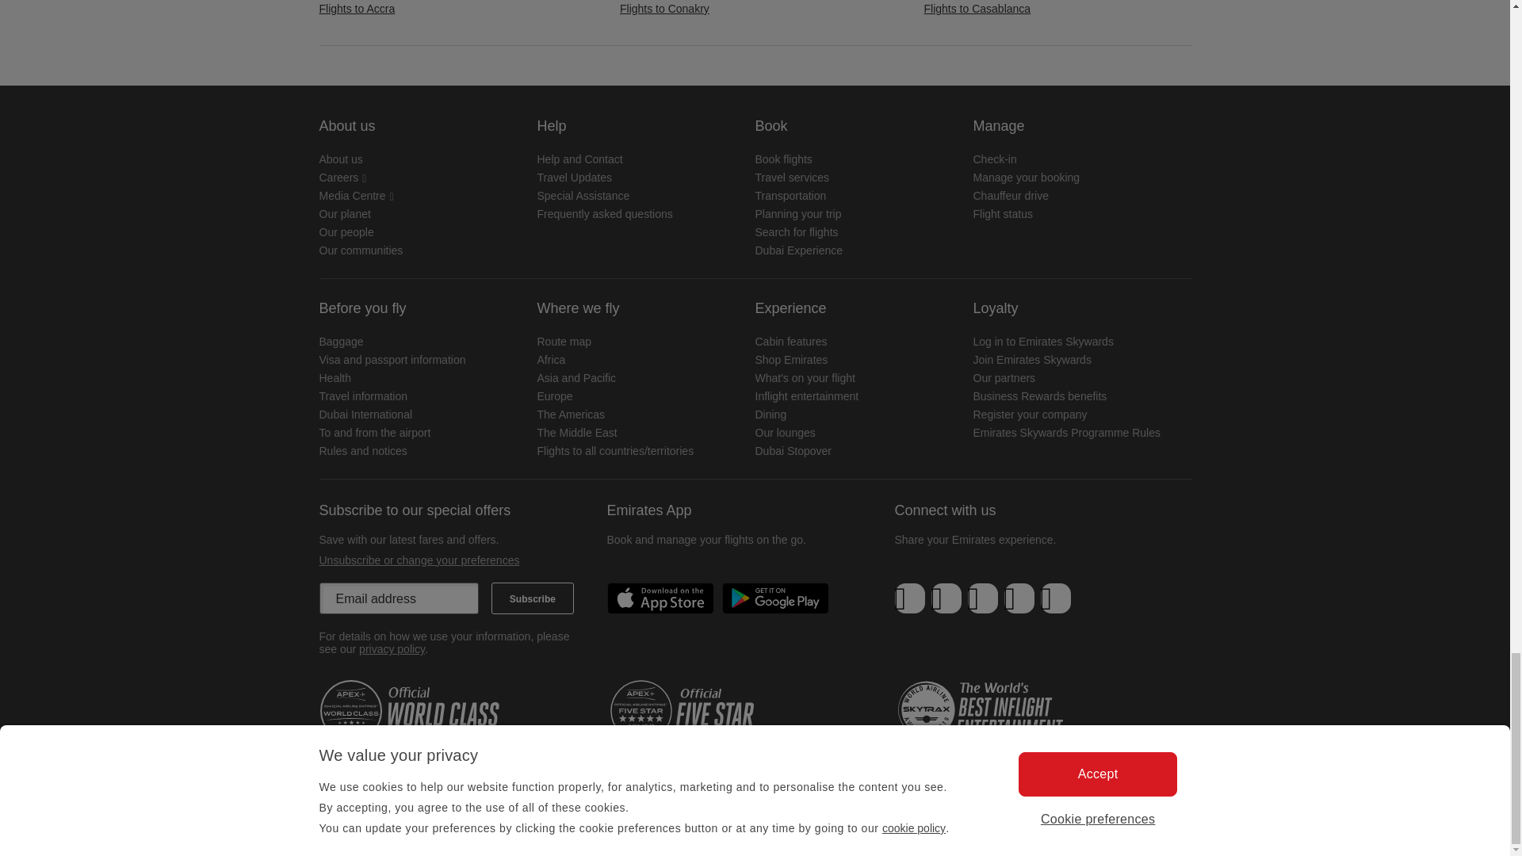 Image resolution: width=1522 pixels, height=856 pixels. I want to click on Youtube, so click(1019, 599).